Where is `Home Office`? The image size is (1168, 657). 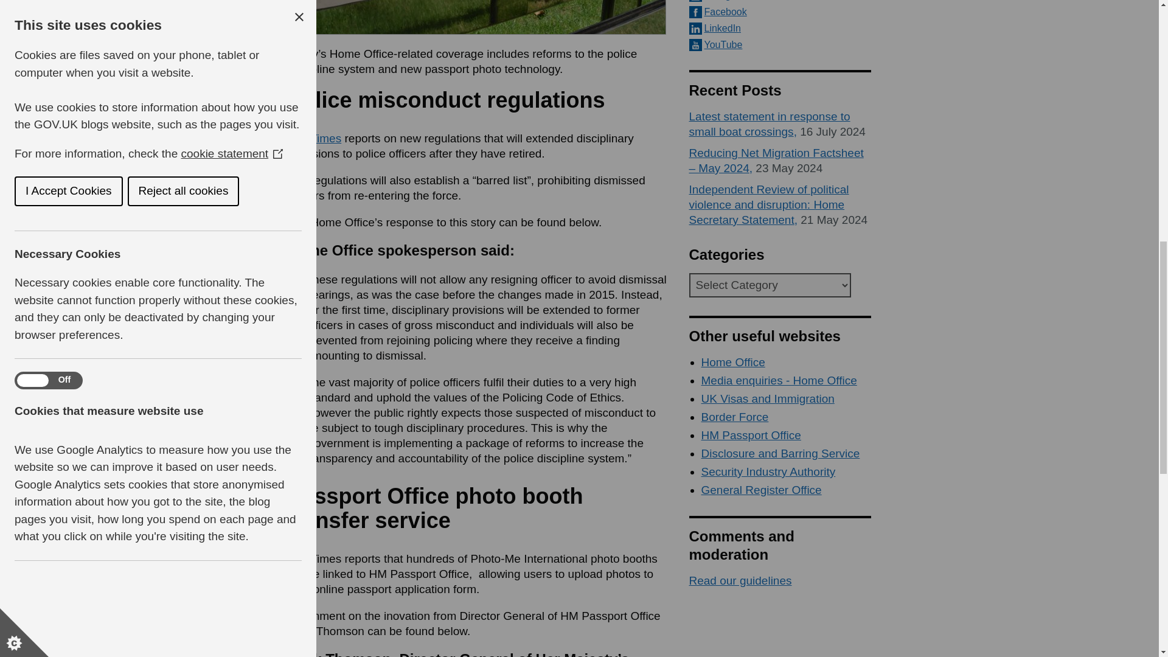 Home Office is located at coordinates (732, 362).